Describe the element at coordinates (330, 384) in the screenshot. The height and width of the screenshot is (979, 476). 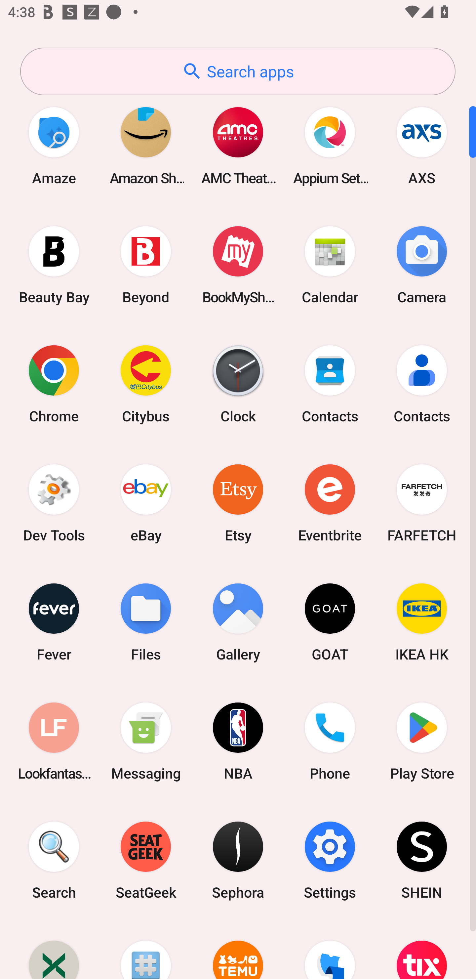
I see `Contacts` at that location.